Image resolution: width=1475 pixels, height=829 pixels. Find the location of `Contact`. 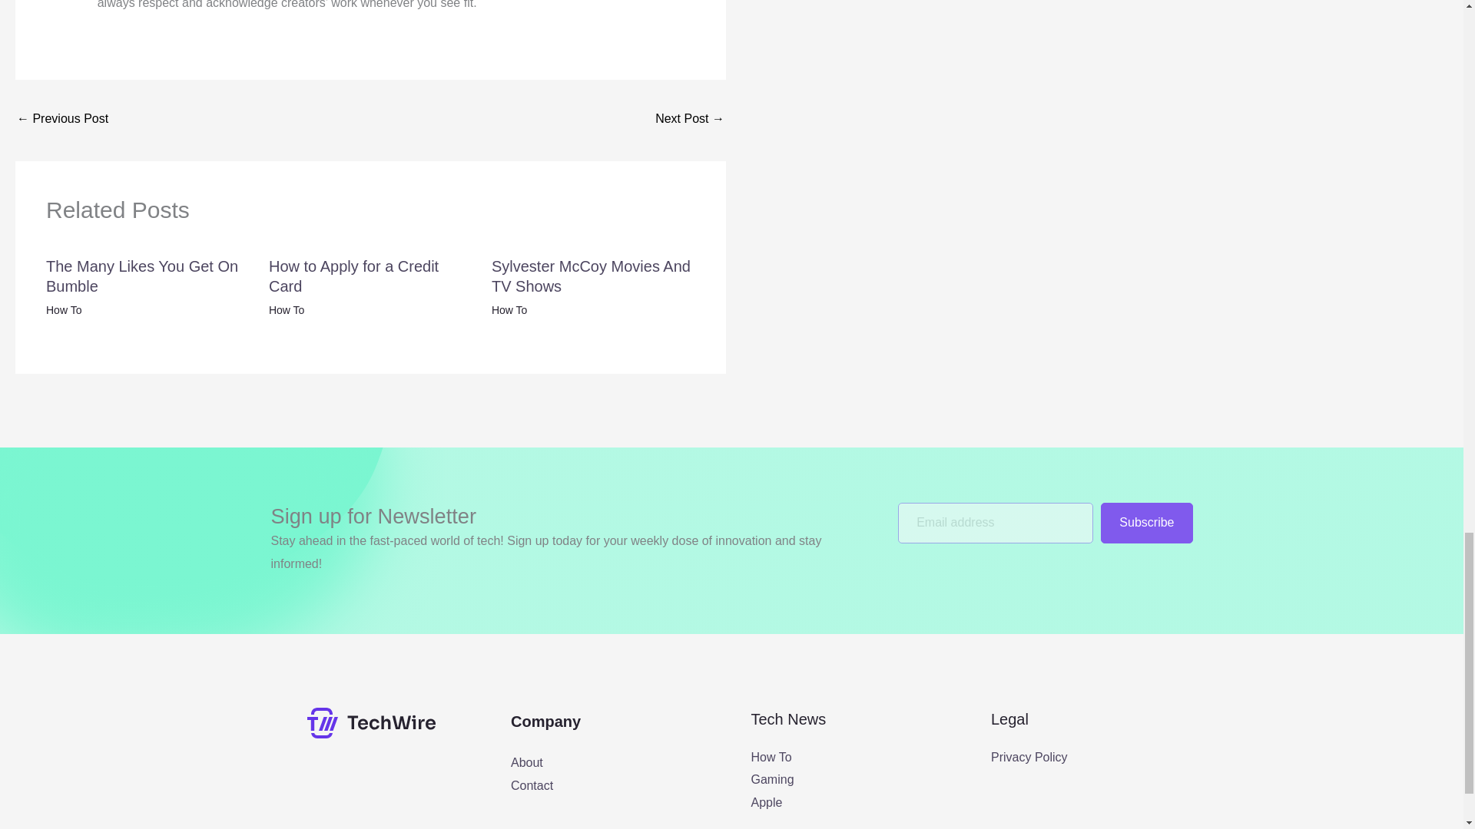

Contact is located at coordinates (532, 785).